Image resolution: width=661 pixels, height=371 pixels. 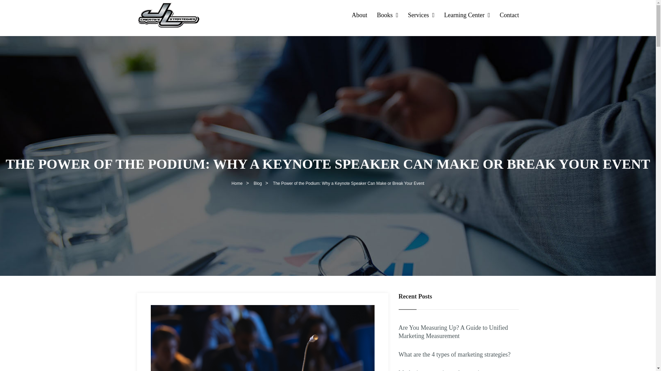 I want to click on Books, so click(x=388, y=15).